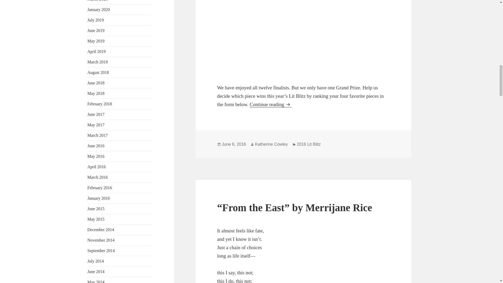 This screenshot has width=503, height=283. What do you see at coordinates (96, 20) in the screenshot?
I see `July 2019` at bounding box center [96, 20].